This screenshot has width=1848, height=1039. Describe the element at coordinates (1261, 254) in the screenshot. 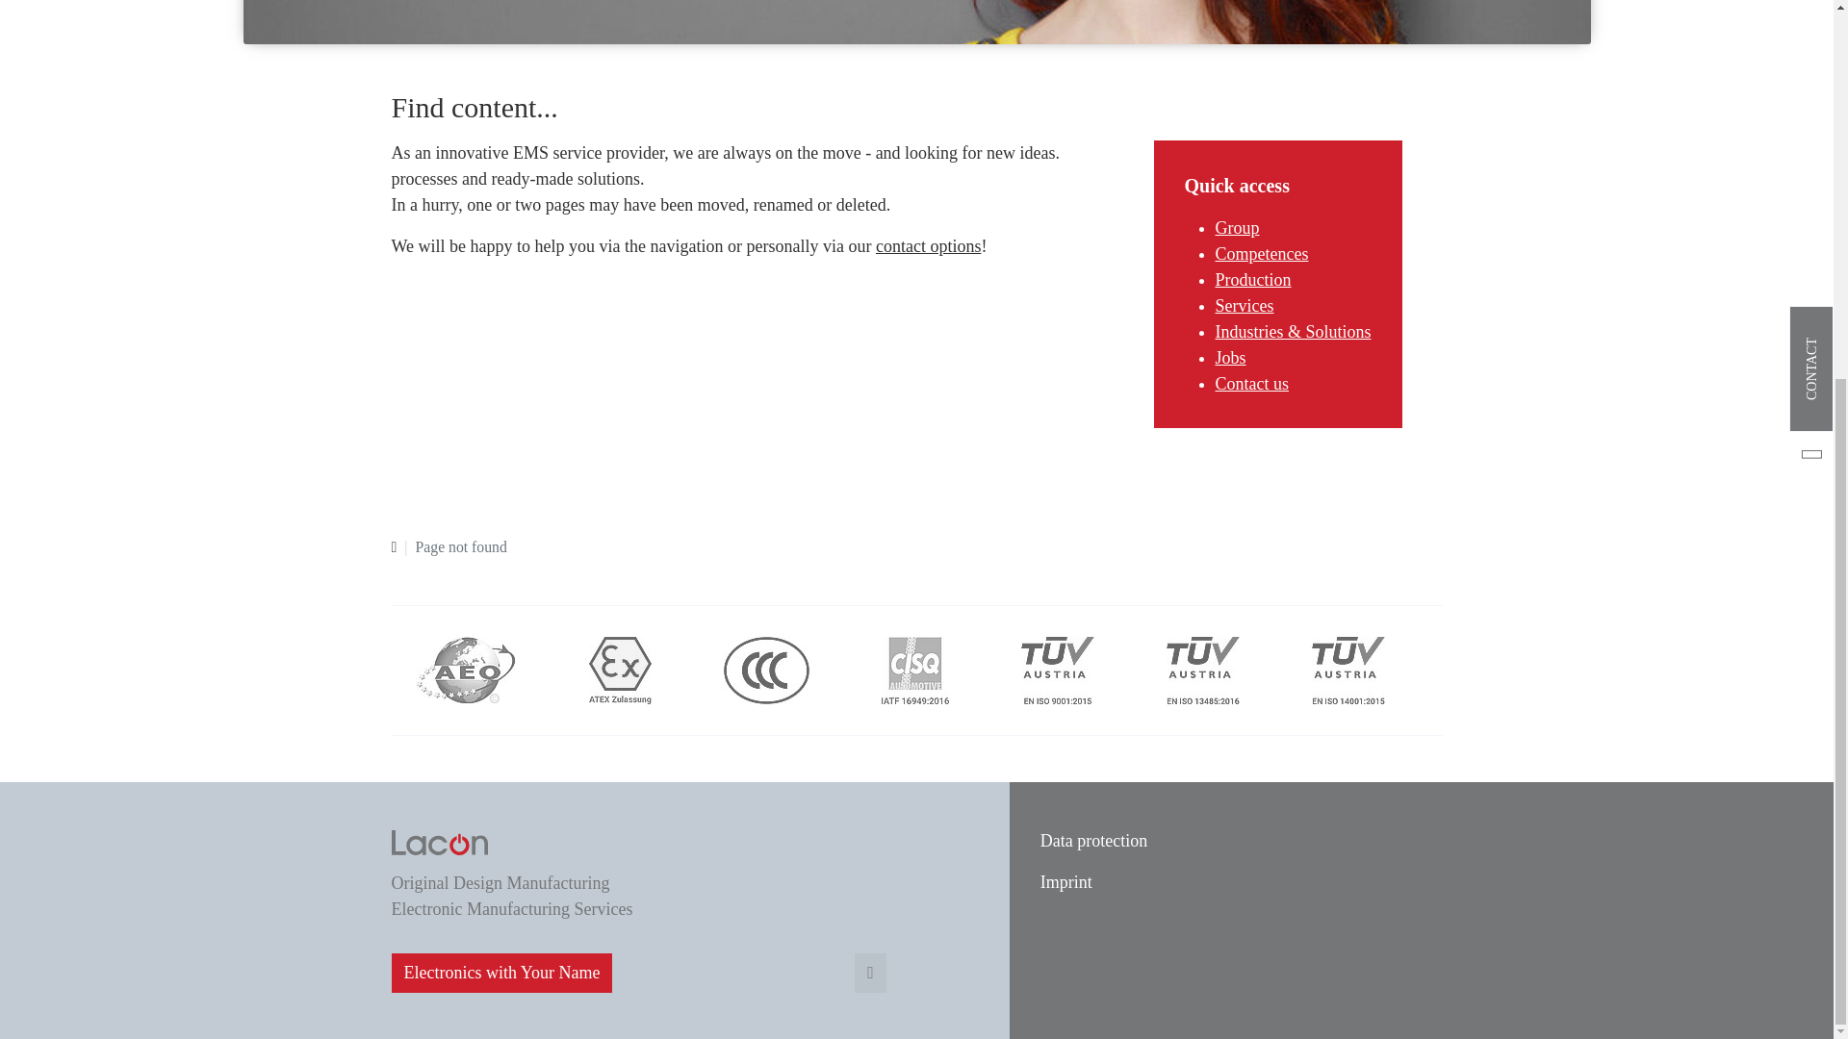

I see `Competences` at that location.